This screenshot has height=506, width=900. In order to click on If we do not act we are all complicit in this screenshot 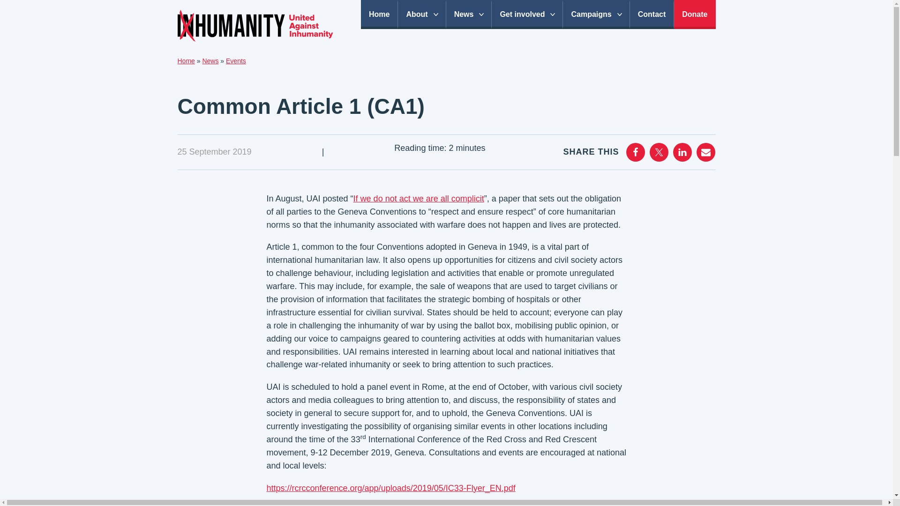, I will do `click(419, 199)`.